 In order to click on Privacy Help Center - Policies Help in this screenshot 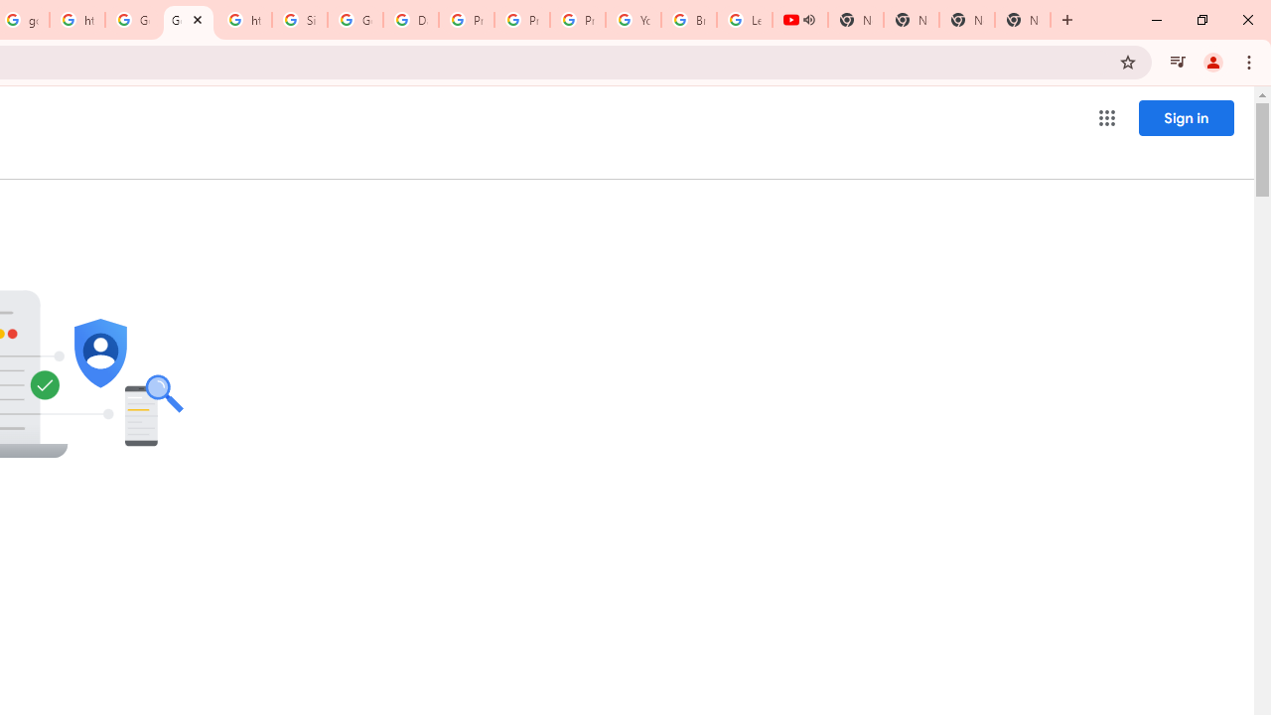, I will do `click(466, 20)`.